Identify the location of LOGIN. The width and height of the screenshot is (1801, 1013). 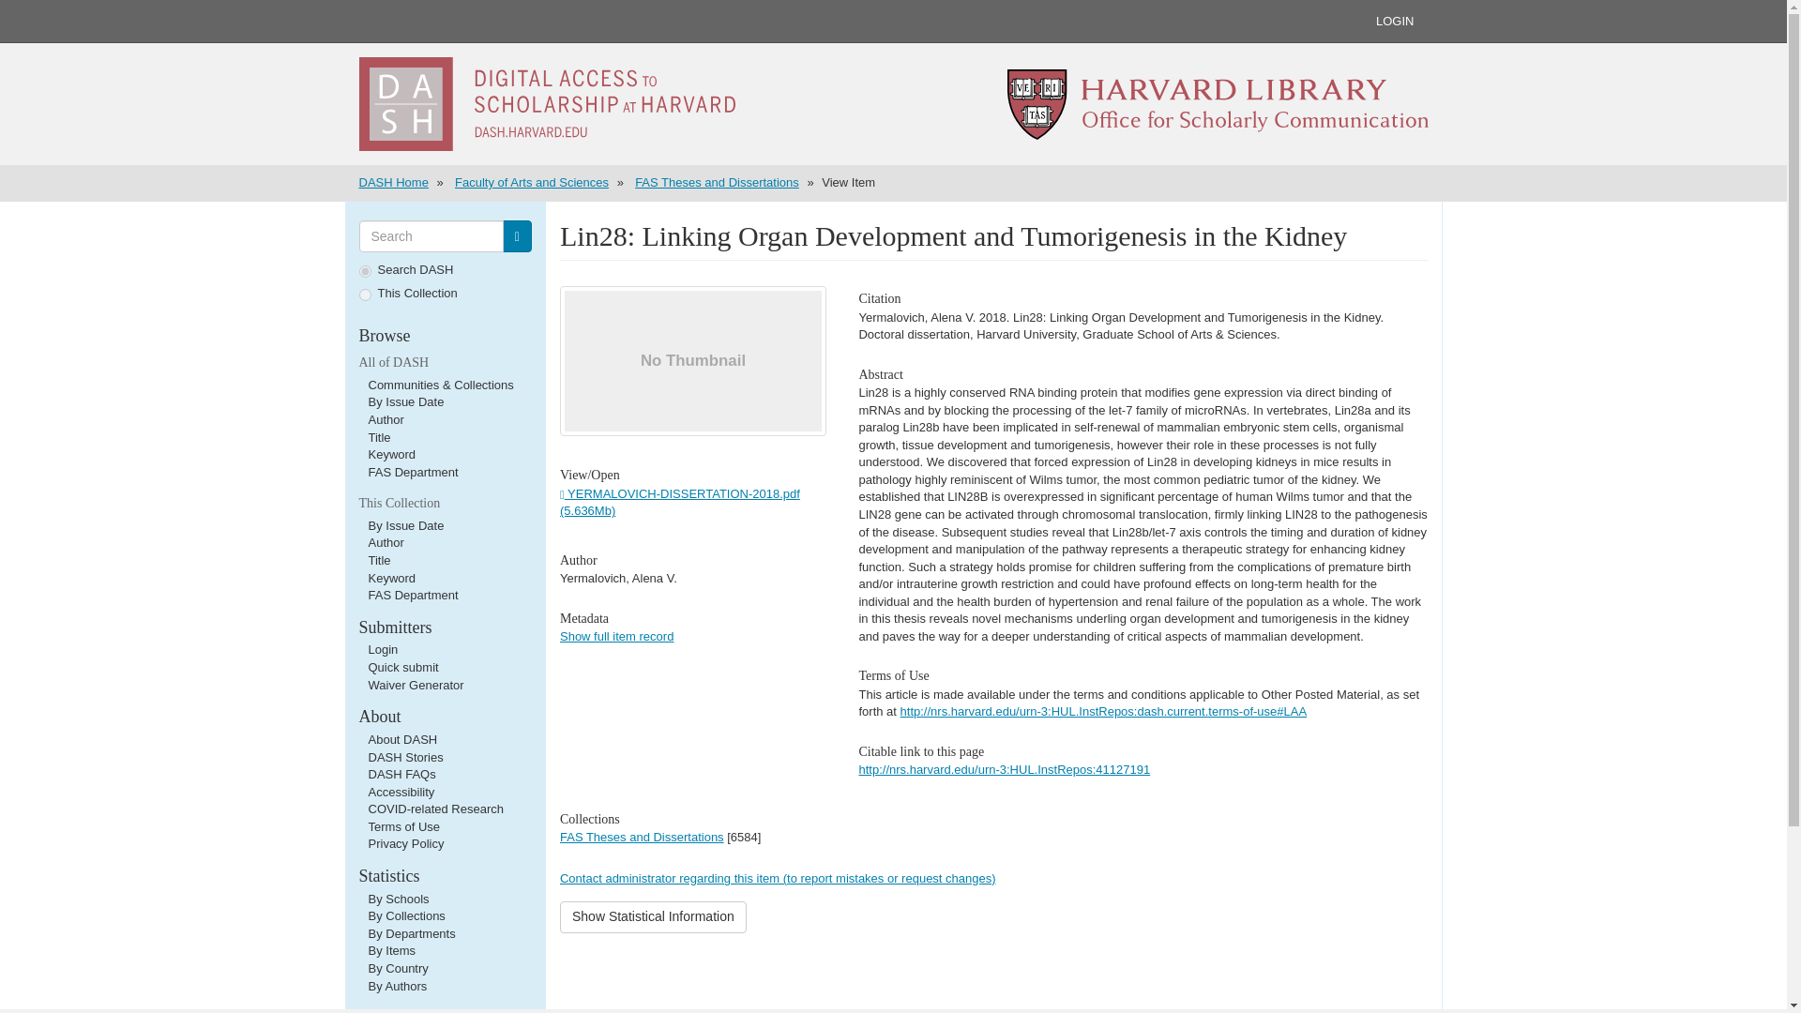
(1394, 21).